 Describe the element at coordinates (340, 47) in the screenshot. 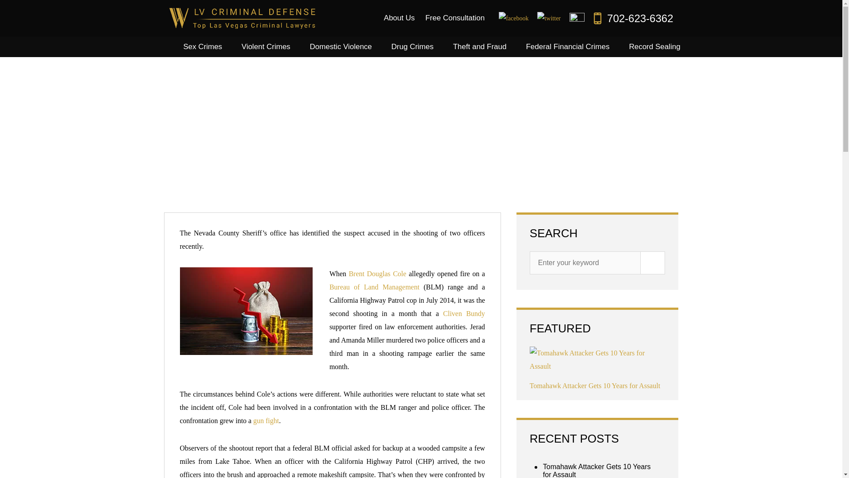

I see `Domestic Violence` at that location.